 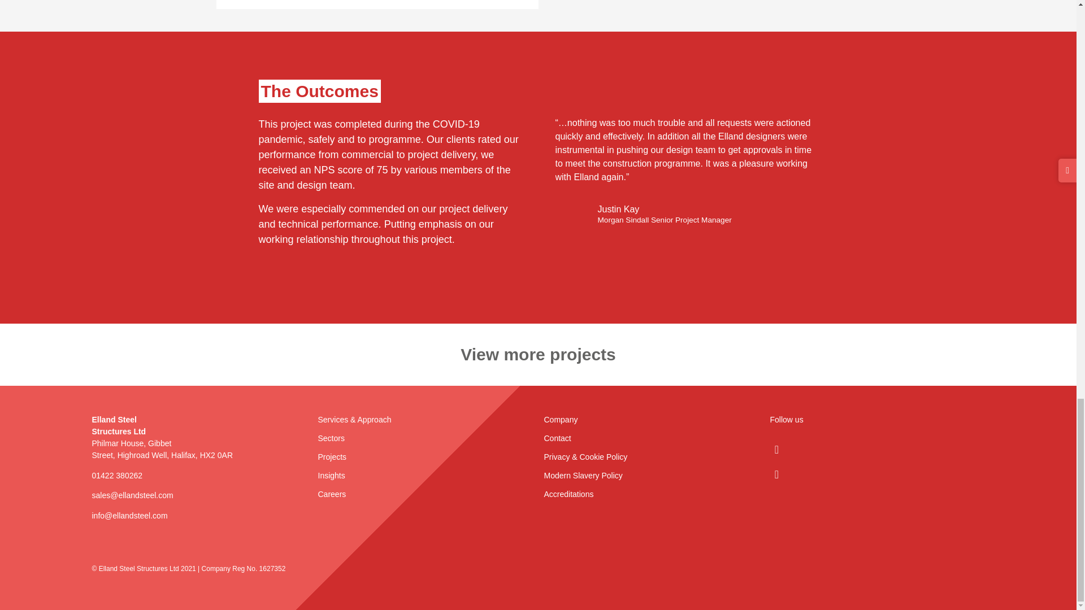 I want to click on Sectors, so click(x=331, y=438).